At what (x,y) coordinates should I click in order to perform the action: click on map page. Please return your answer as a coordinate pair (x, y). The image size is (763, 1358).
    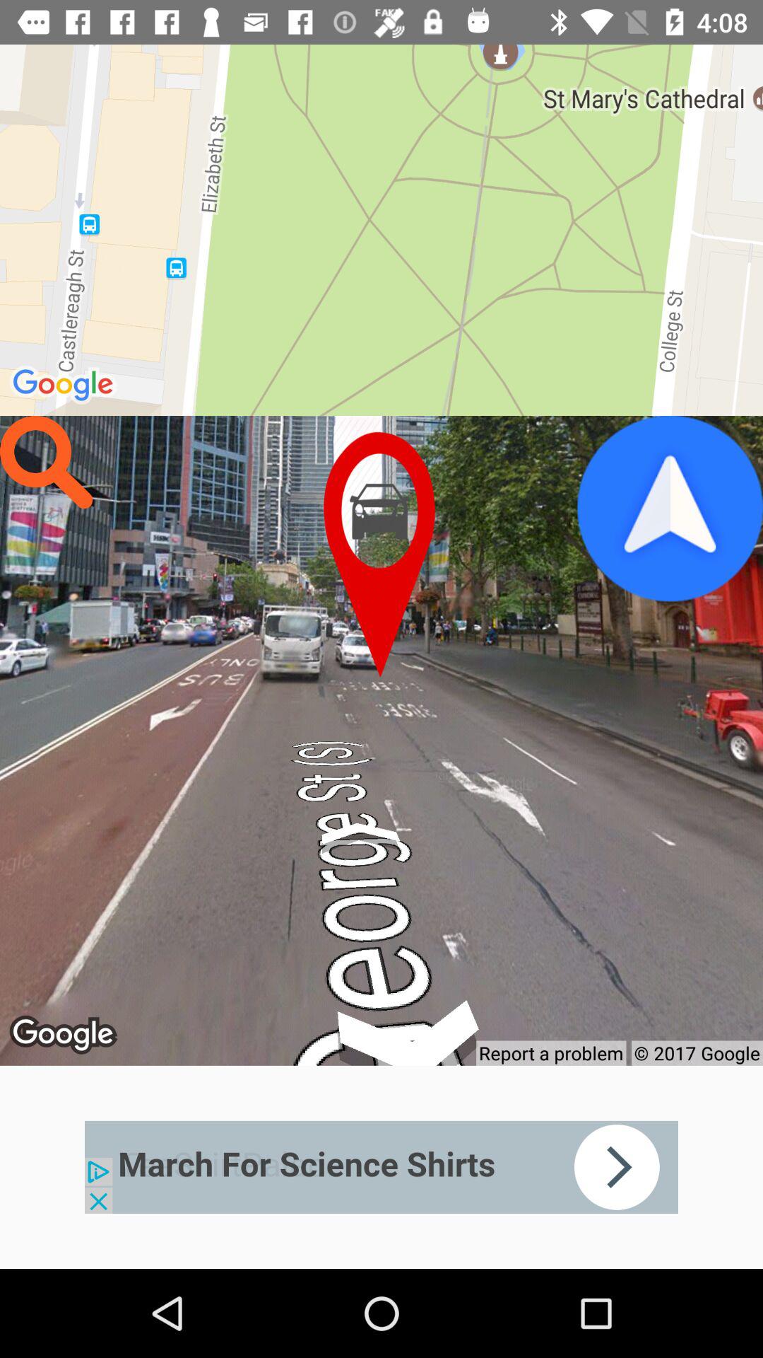
    Looking at the image, I should click on (381, 555).